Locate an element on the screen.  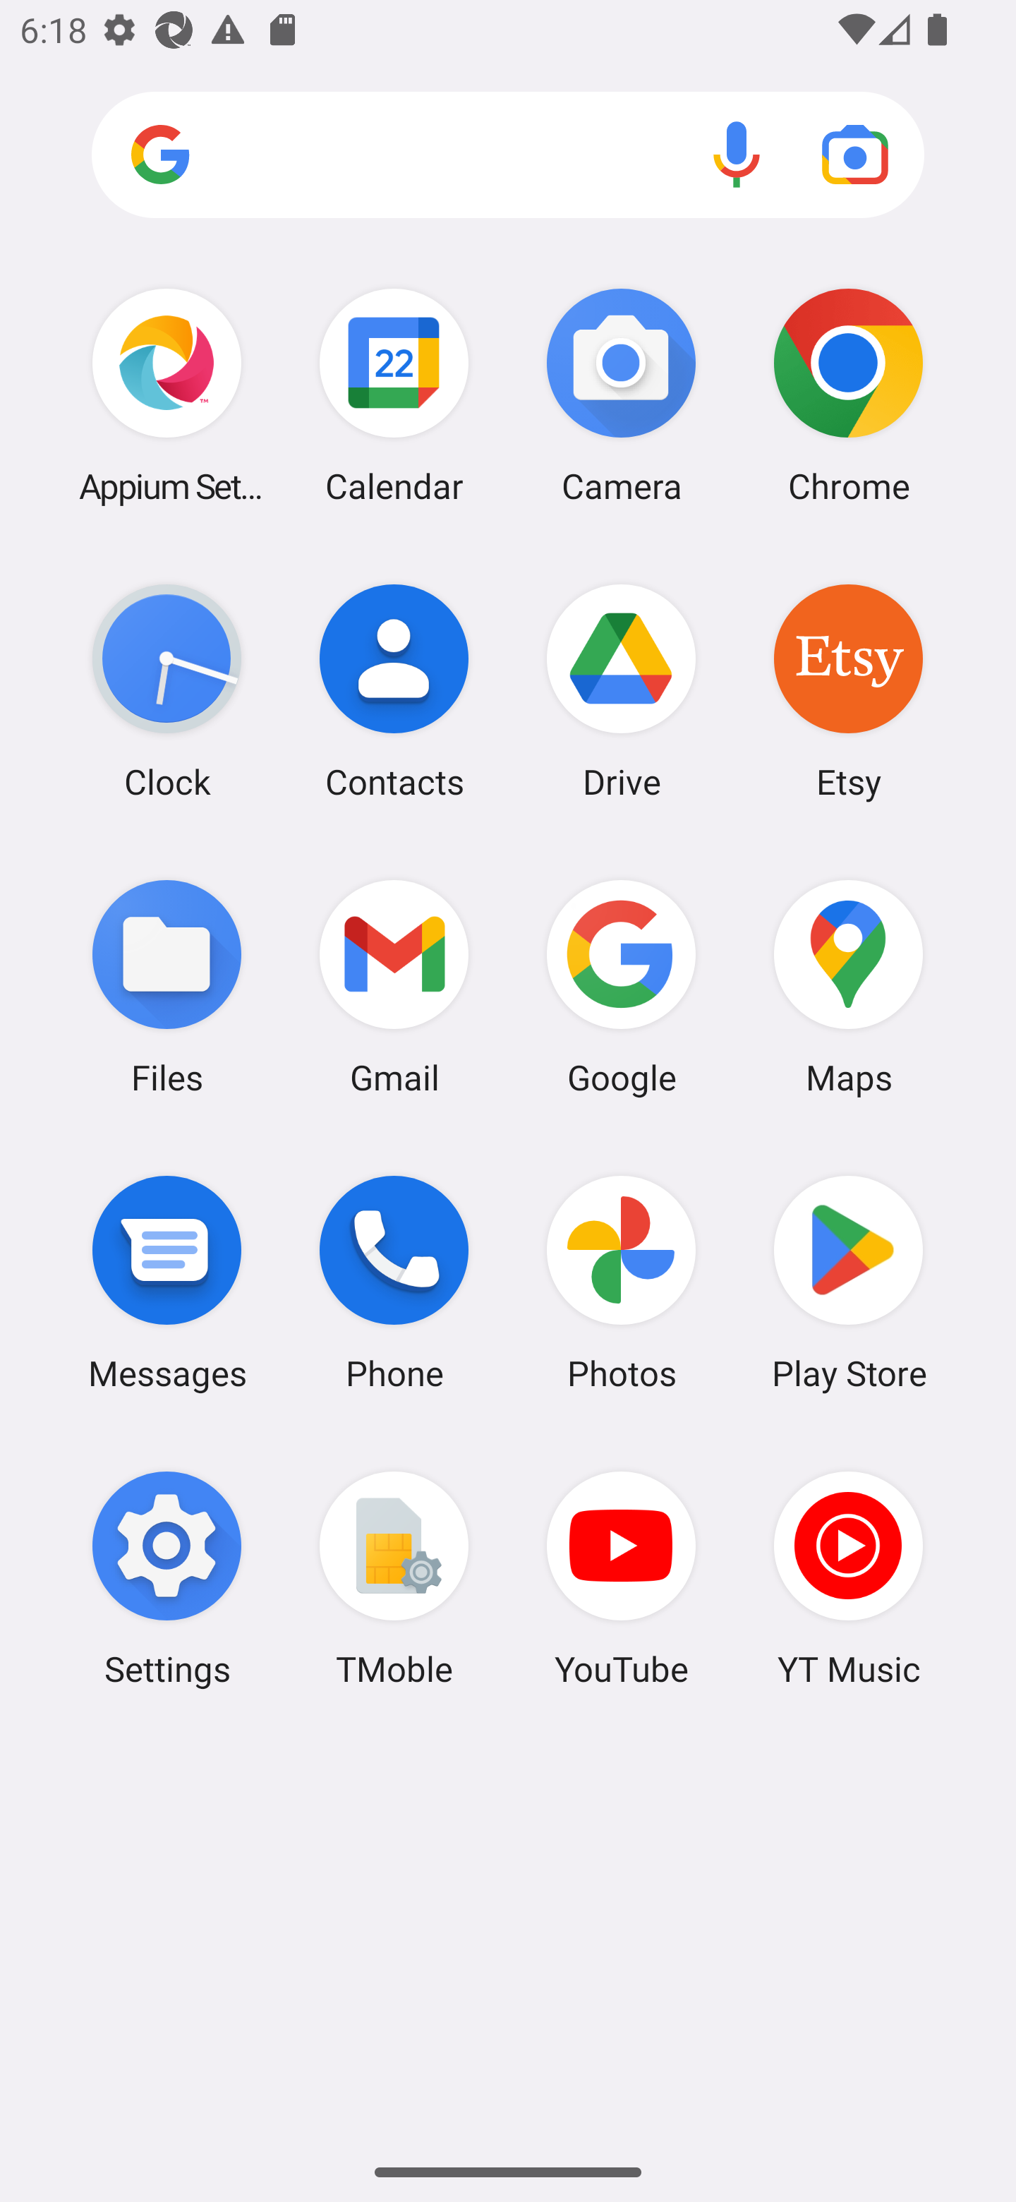
Drive is located at coordinates (622, 691).